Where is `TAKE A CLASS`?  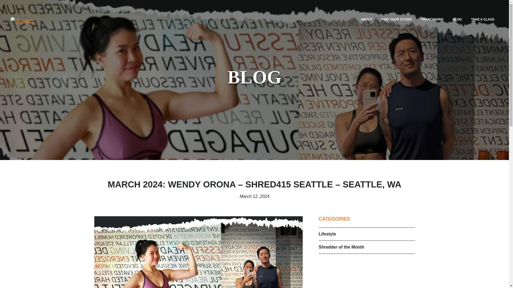 TAKE A CLASS is located at coordinates (483, 19).